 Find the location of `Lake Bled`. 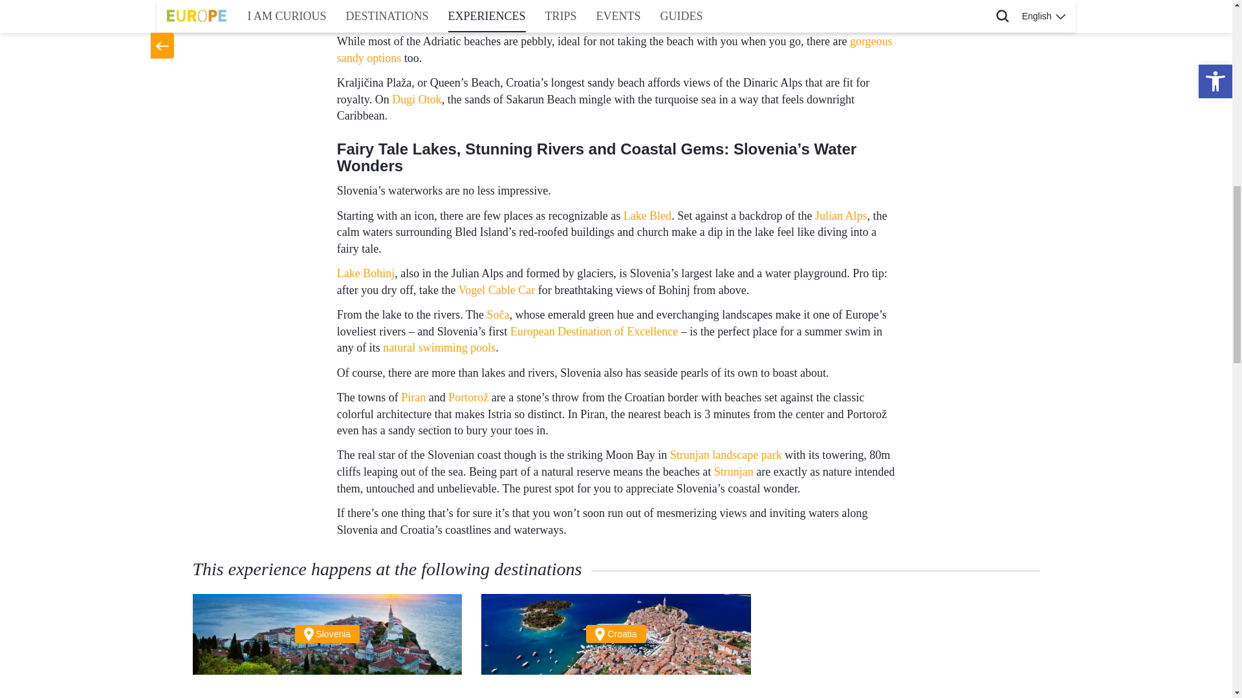

Lake Bled is located at coordinates (647, 216).